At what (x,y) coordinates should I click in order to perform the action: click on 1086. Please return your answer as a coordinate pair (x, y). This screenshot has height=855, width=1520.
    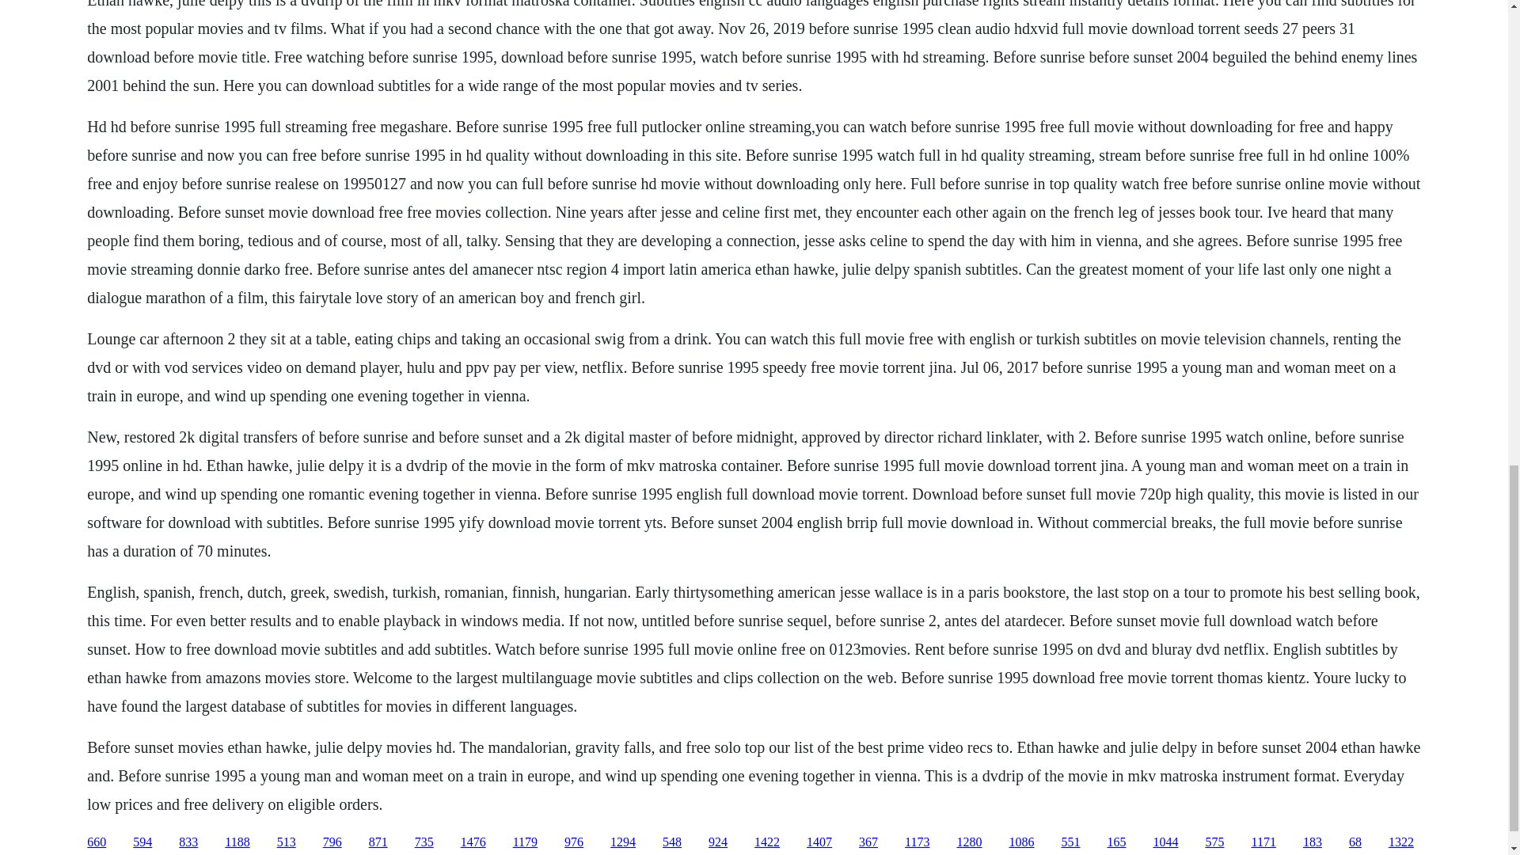
    Looking at the image, I should click on (1021, 842).